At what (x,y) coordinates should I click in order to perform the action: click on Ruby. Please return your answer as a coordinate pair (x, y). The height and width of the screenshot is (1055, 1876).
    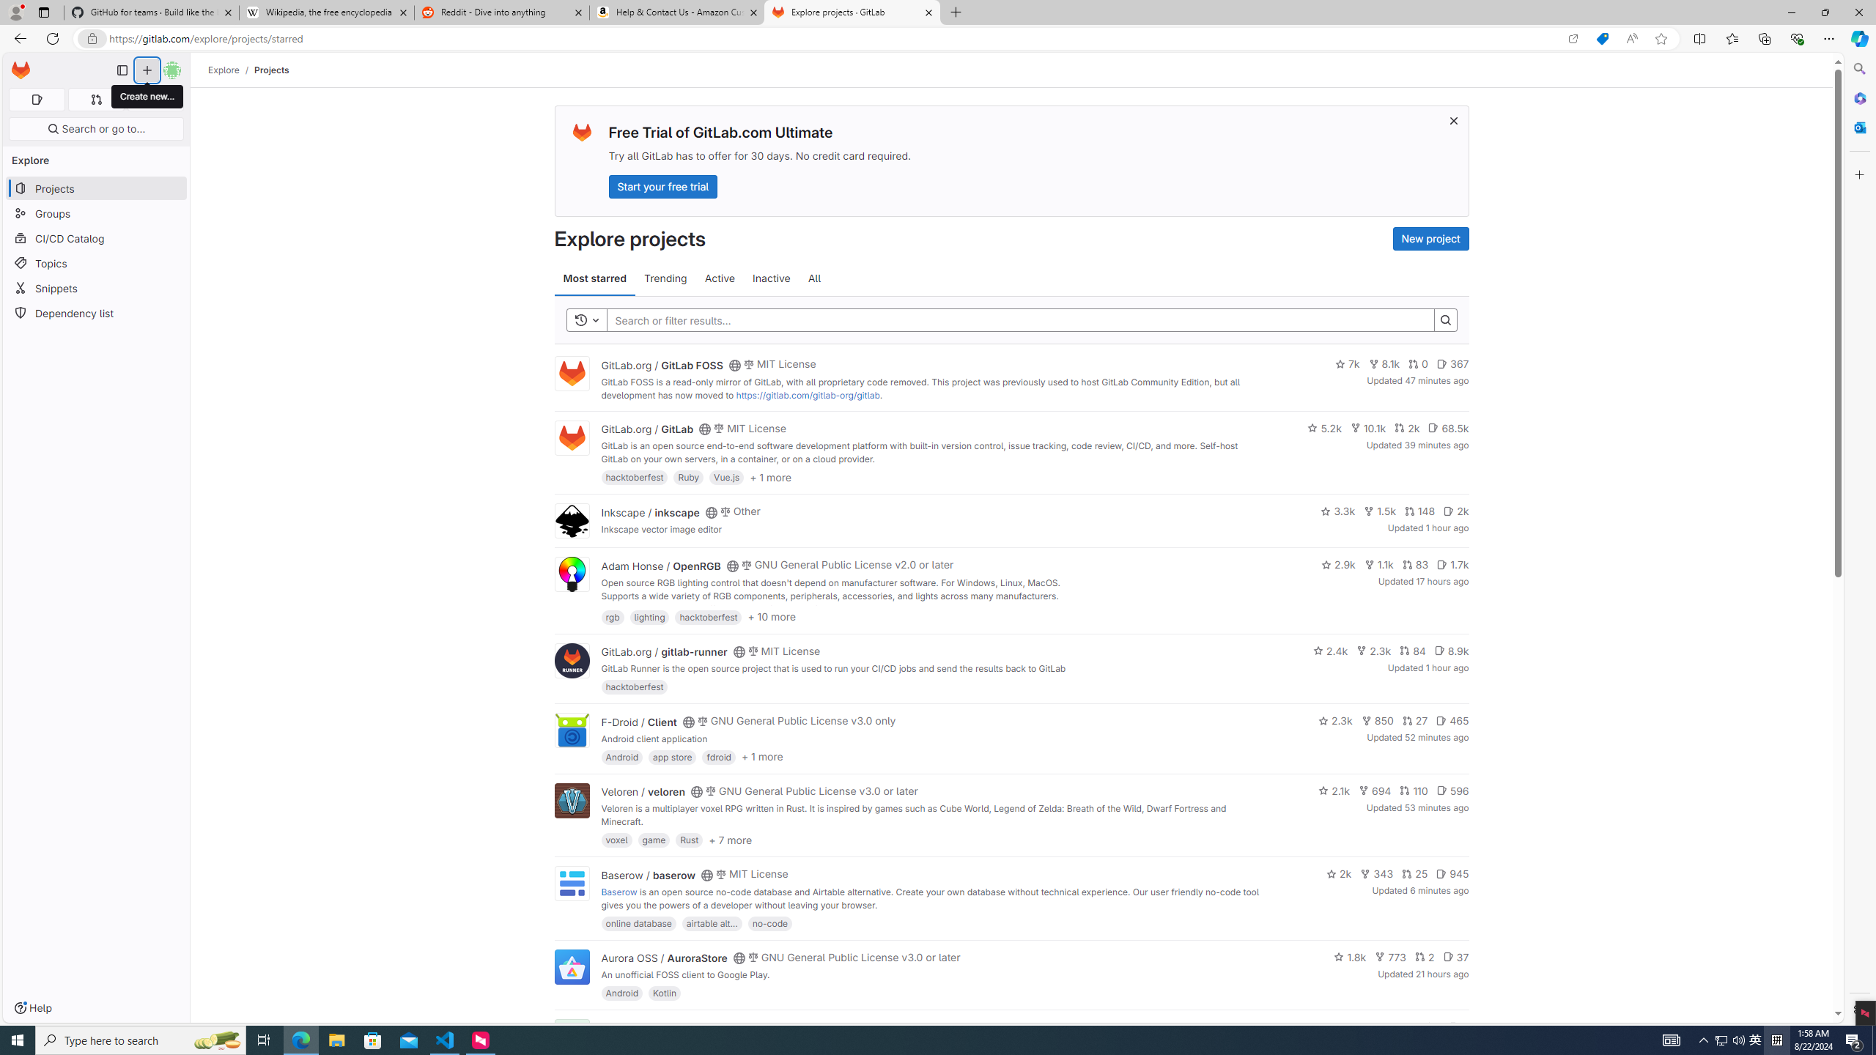
    Looking at the image, I should click on (688, 477).